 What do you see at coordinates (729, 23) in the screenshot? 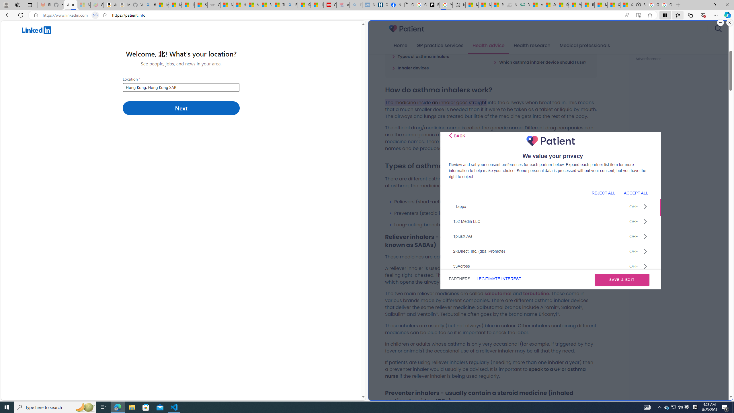
I see `Close split screen.` at bounding box center [729, 23].